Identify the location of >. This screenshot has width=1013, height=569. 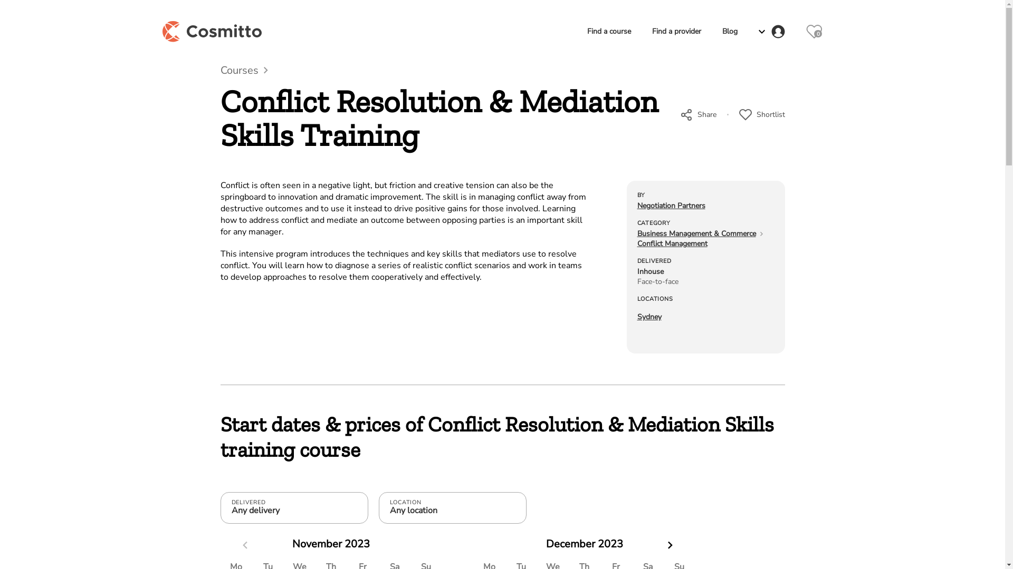
(671, 545).